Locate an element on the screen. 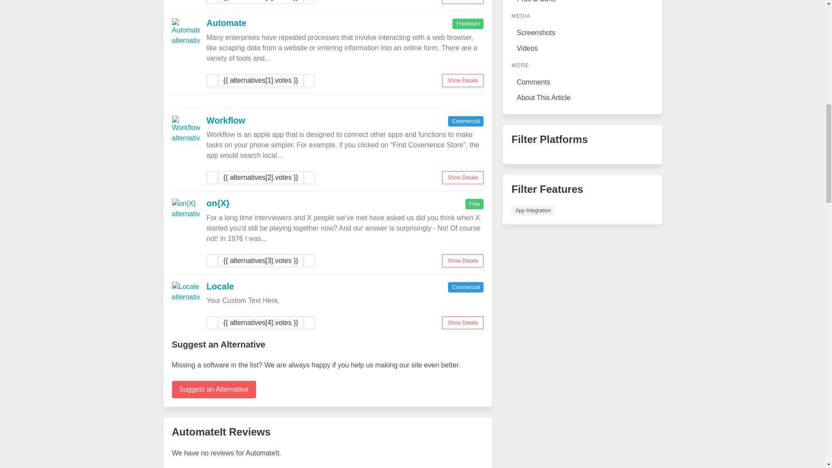 The image size is (832, 468). Show Details is located at coordinates (462, 2).